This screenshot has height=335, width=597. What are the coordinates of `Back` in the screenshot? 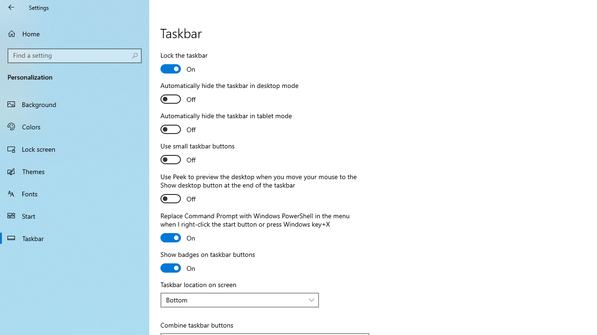 It's located at (11, 7).